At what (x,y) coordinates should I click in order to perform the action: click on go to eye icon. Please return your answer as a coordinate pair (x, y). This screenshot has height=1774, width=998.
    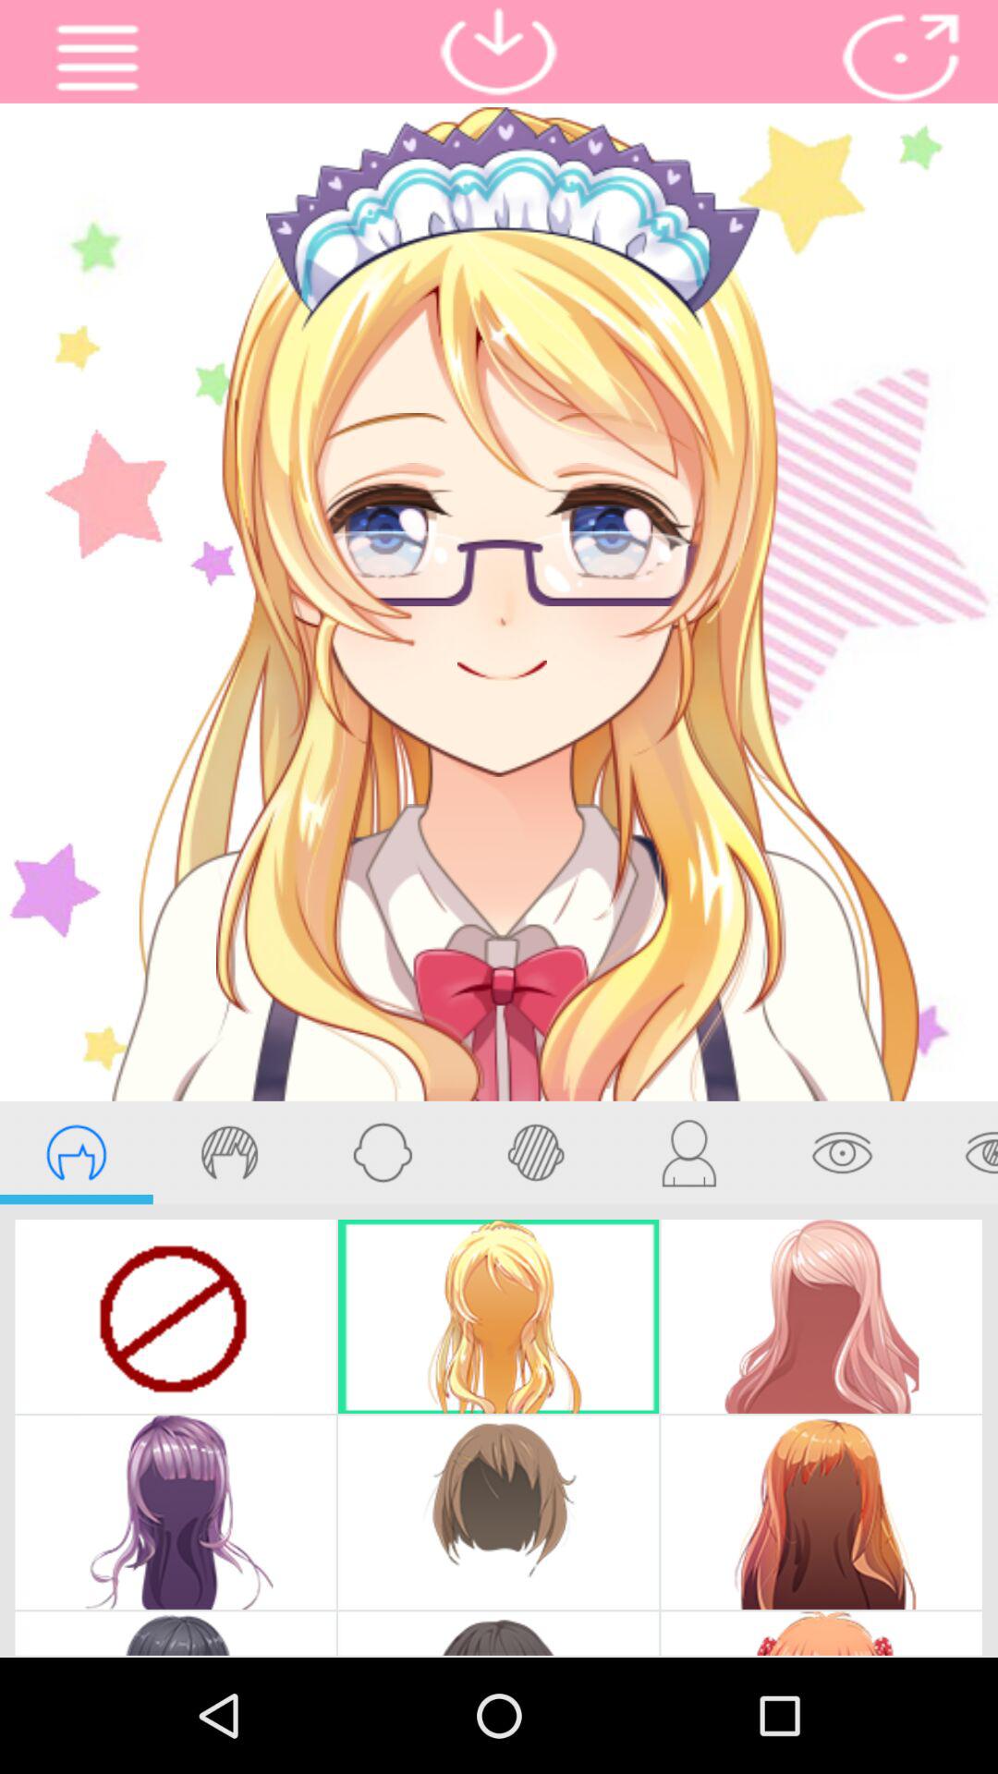
    Looking at the image, I should click on (843, 1153).